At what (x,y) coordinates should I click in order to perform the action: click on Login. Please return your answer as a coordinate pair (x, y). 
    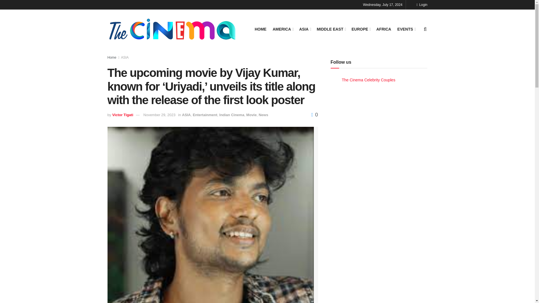
    Looking at the image, I should click on (422, 4).